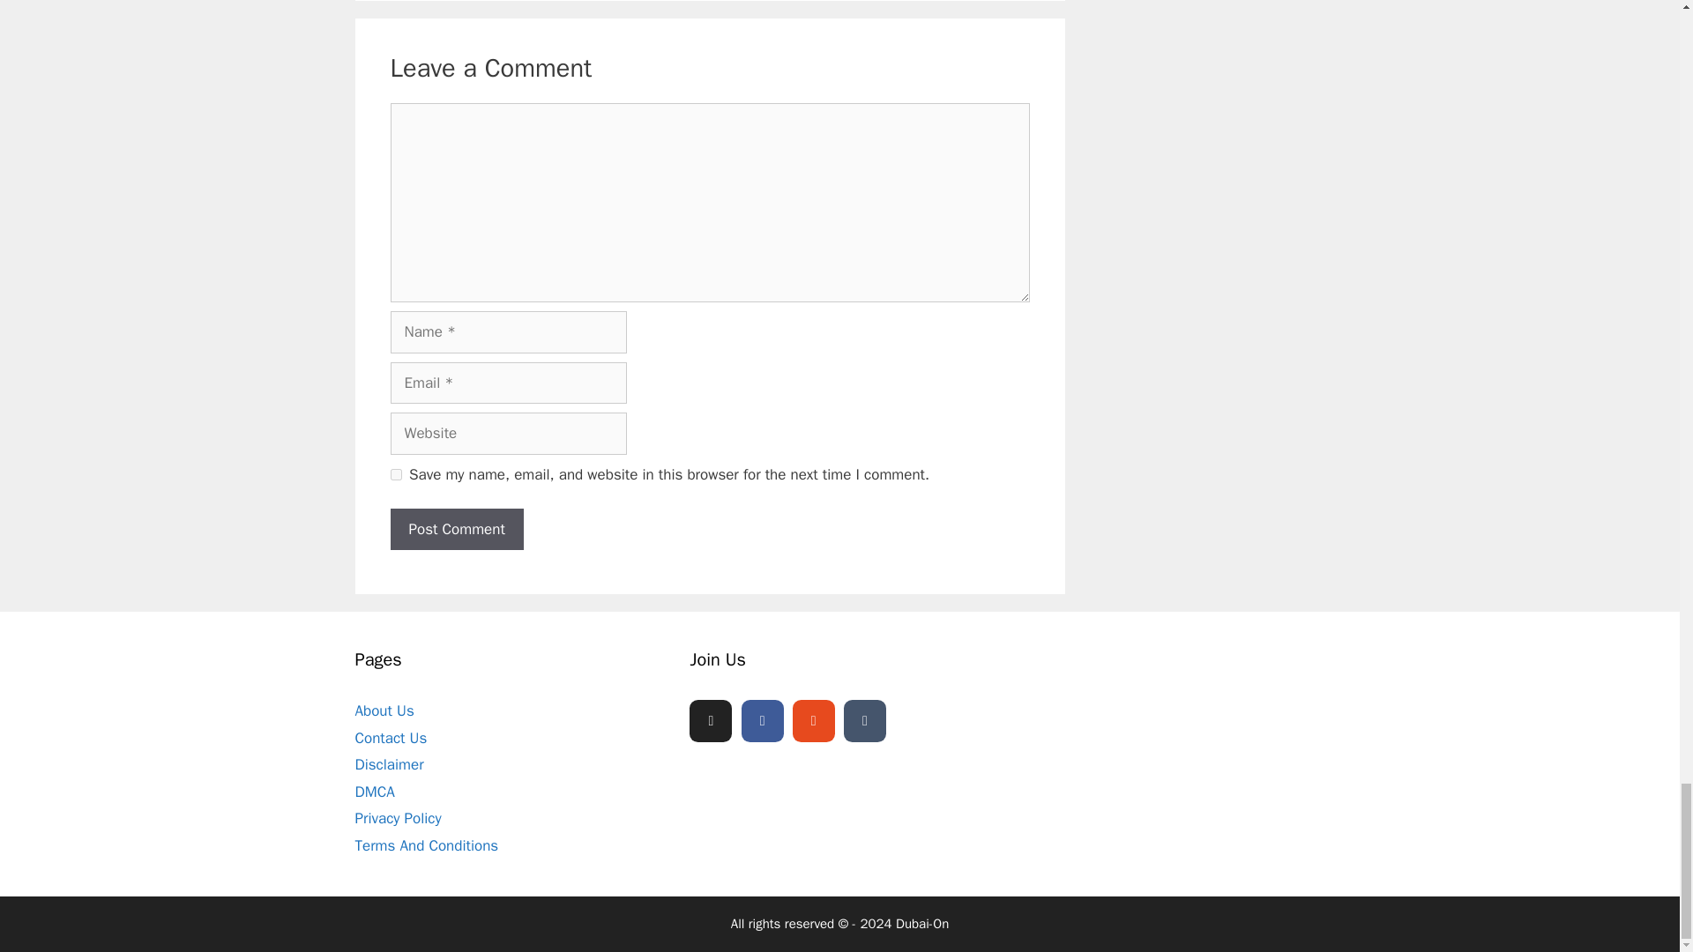  Describe the element at coordinates (456, 529) in the screenshot. I see `Post Comment` at that location.